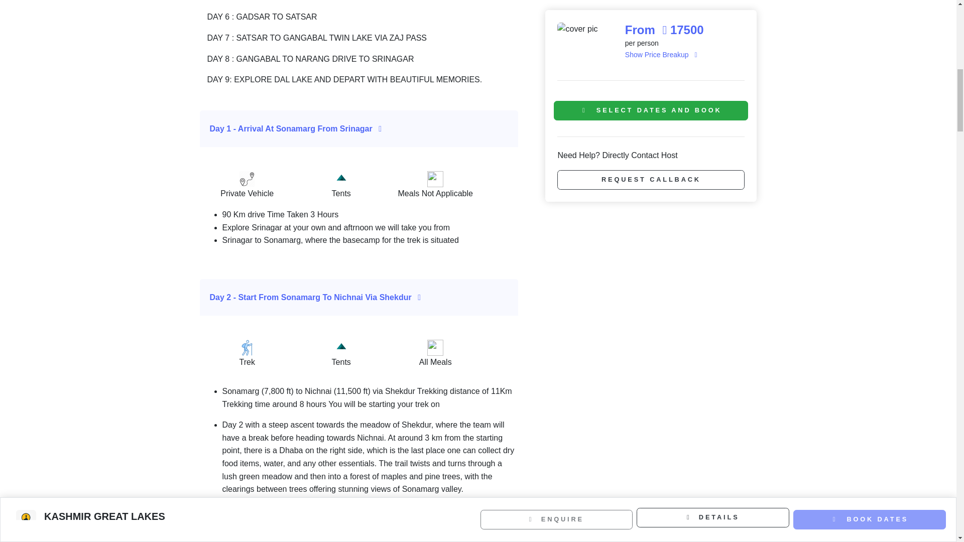 Image resolution: width=964 pixels, height=542 pixels. I want to click on Day 2 - Start From Sonamarg To Nichnai Via Shekdur, so click(359, 297).